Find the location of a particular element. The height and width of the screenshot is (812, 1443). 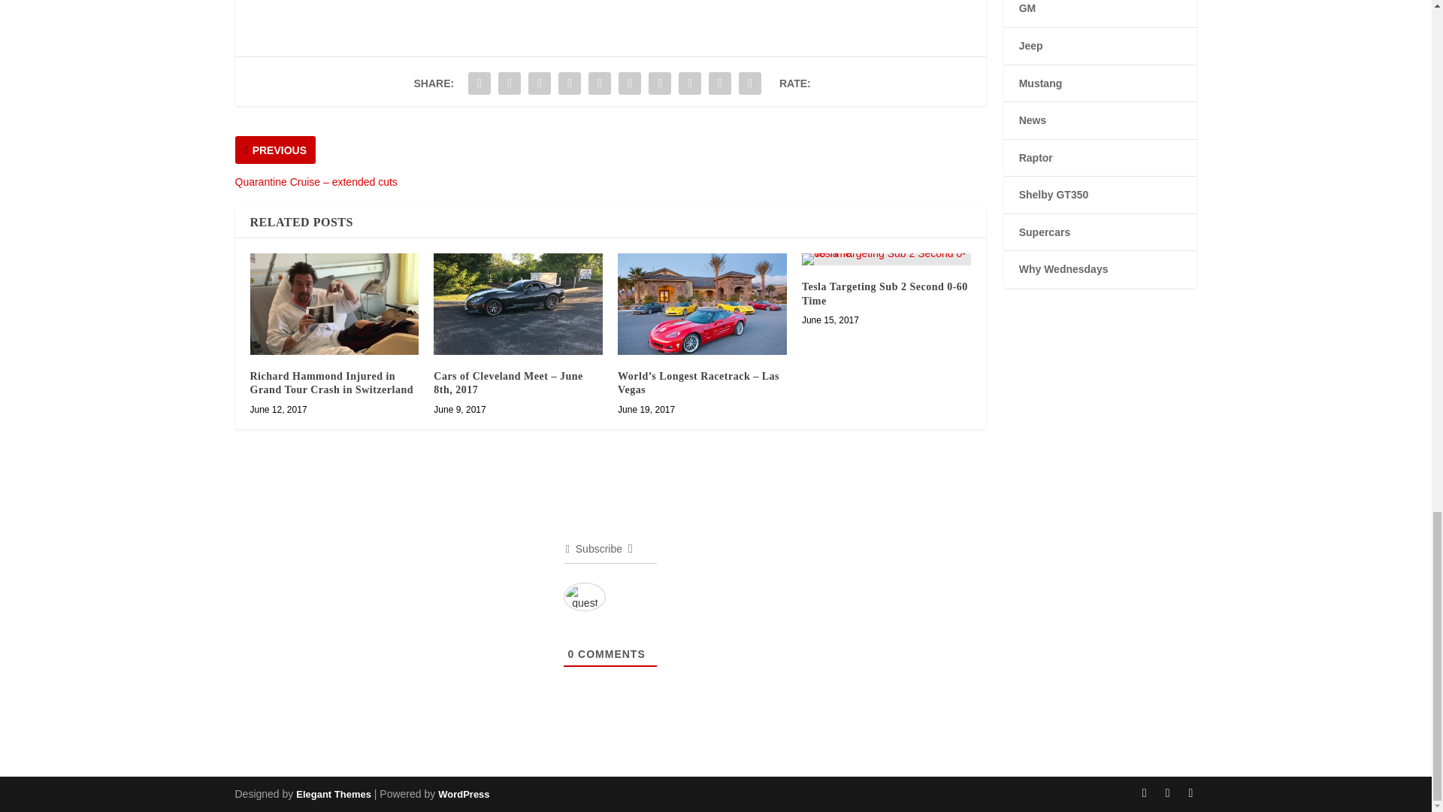

Share "Covid 19 lease return issues" via Twitter is located at coordinates (510, 83).